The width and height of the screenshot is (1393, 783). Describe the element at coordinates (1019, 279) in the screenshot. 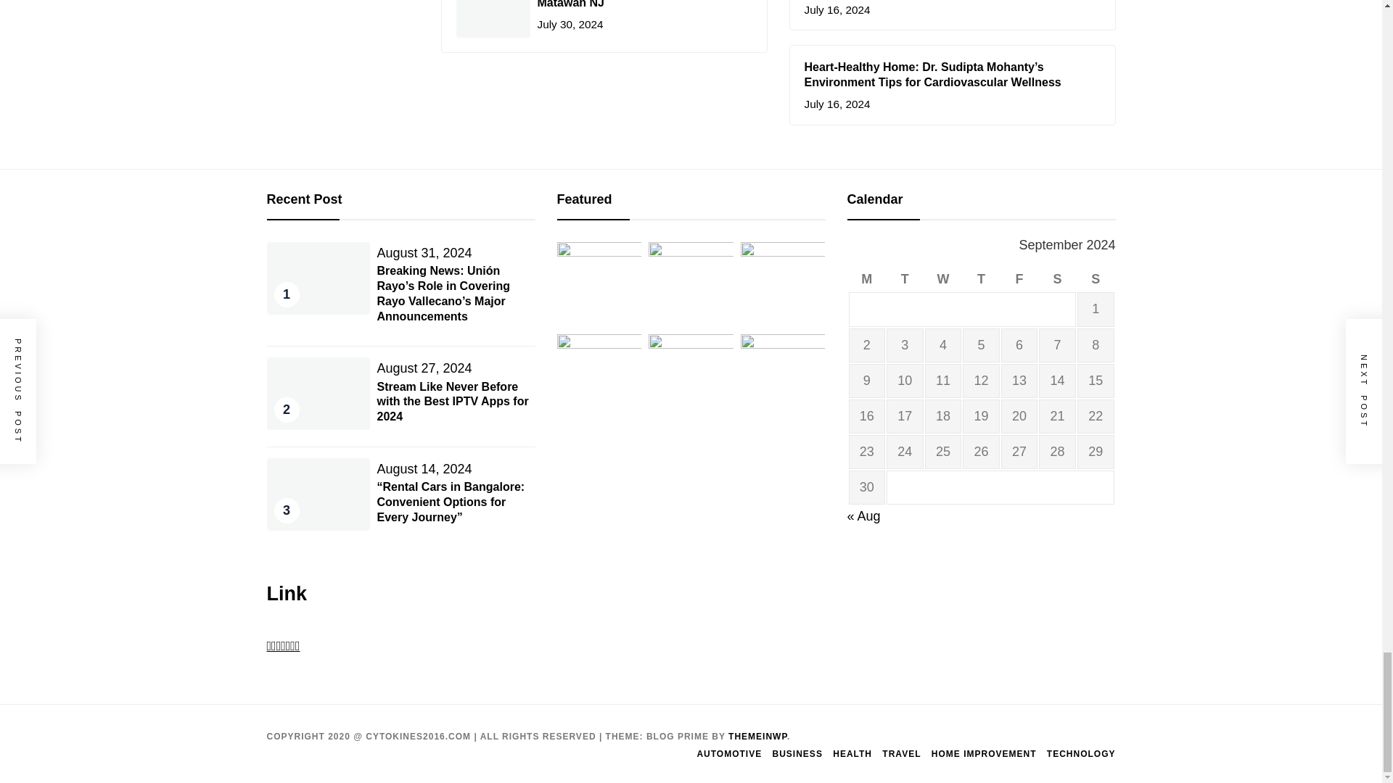

I see `Friday` at that location.